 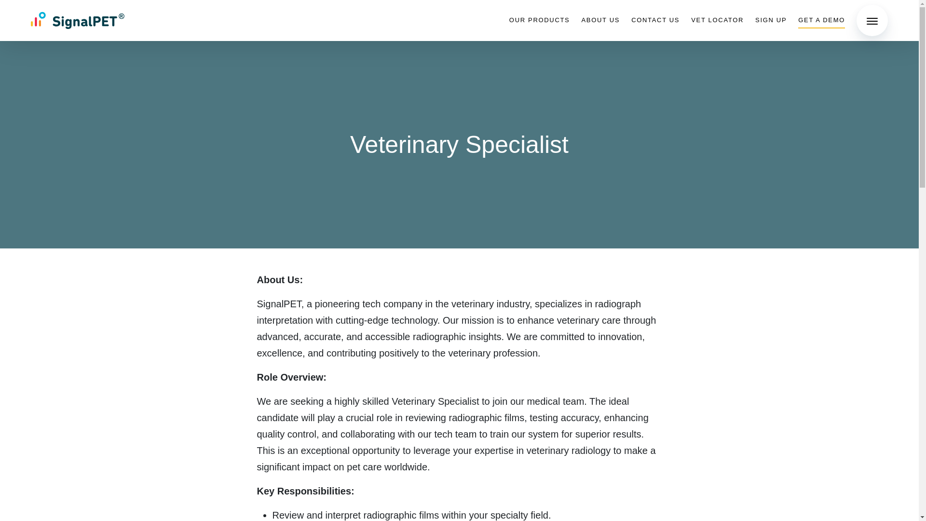 What do you see at coordinates (600, 20) in the screenshot?
I see `ABOUT US` at bounding box center [600, 20].